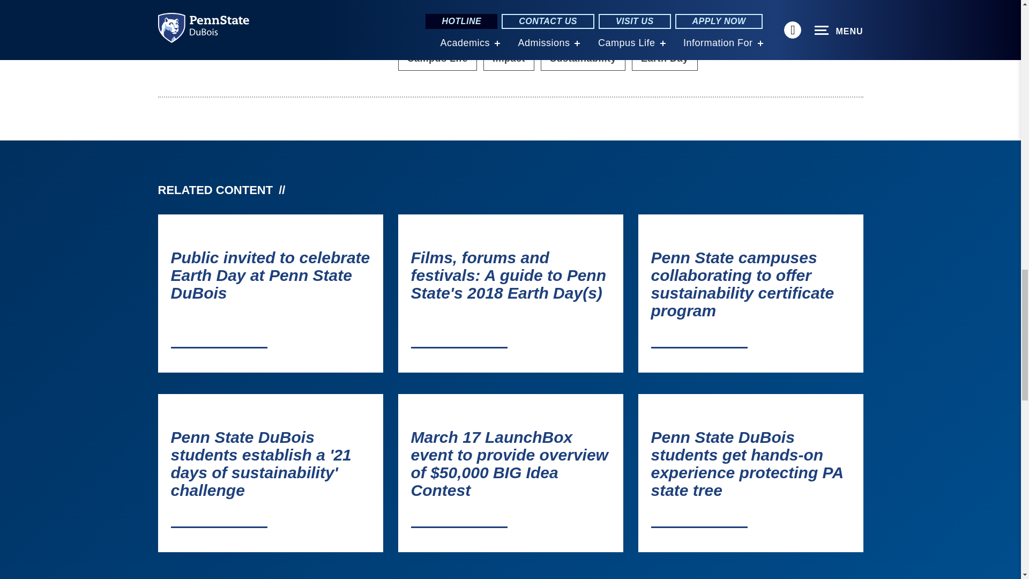 This screenshot has width=1029, height=579. I want to click on Content tagged with Earth Day, so click(665, 58).